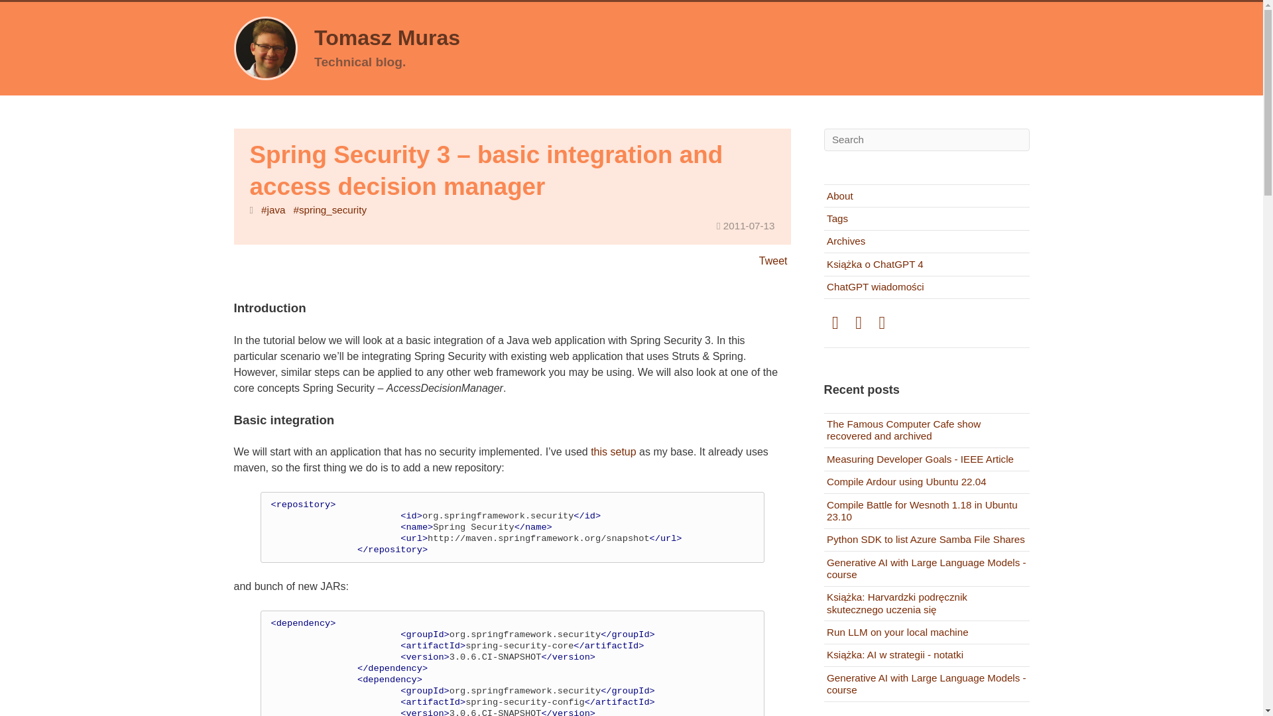 This screenshot has height=716, width=1273. What do you see at coordinates (926, 569) in the screenshot?
I see `Generative AI with Large Language Models - course` at bounding box center [926, 569].